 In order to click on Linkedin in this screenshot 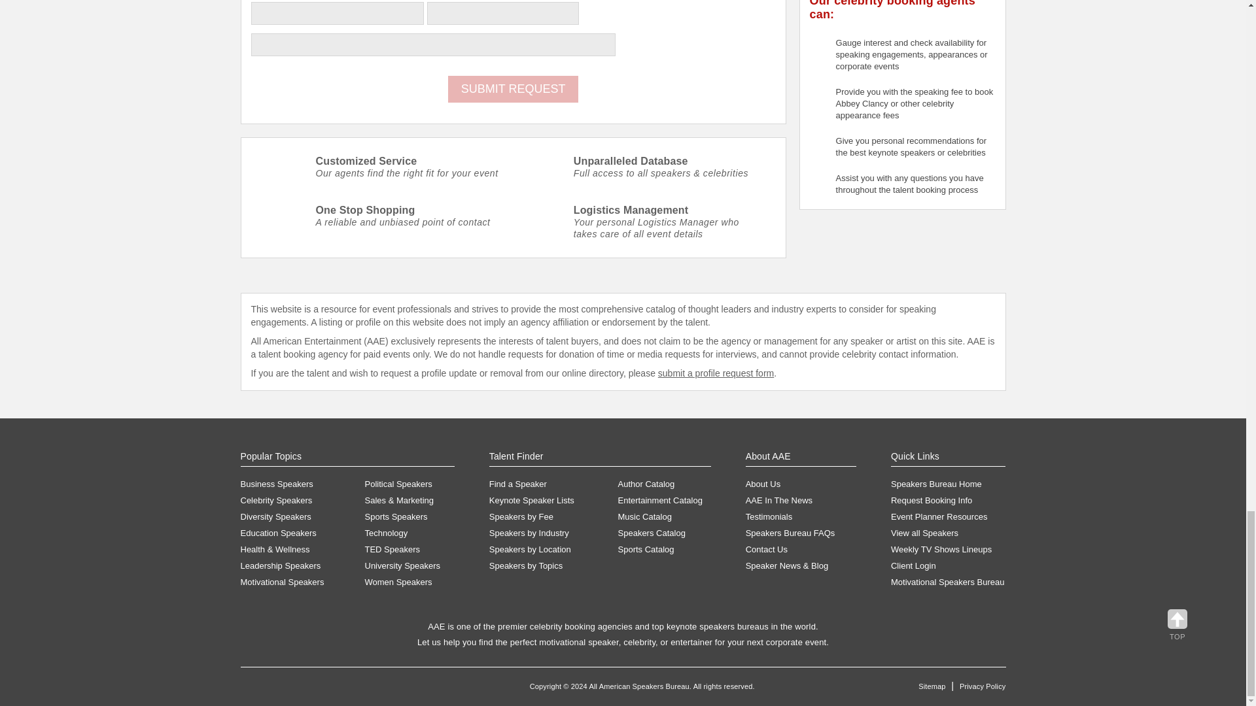, I will do `click(301, 694)`.